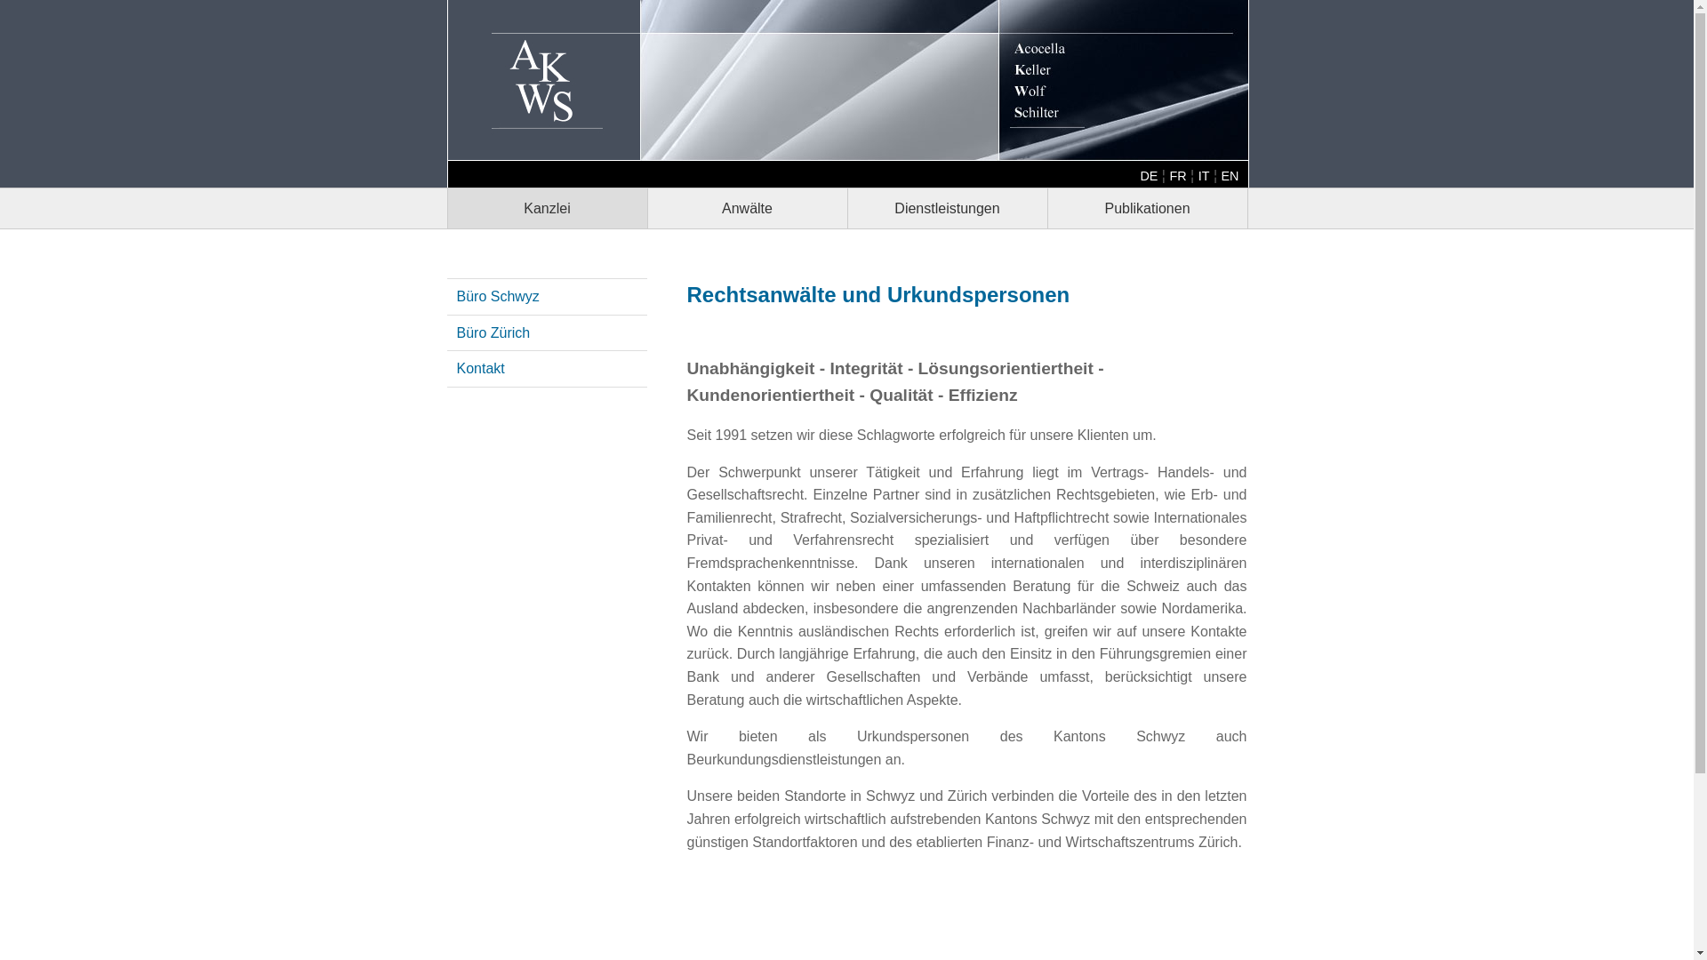  Describe the element at coordinates (848, 80) in the screenshot. I see `AKWS Law Header` at that location.